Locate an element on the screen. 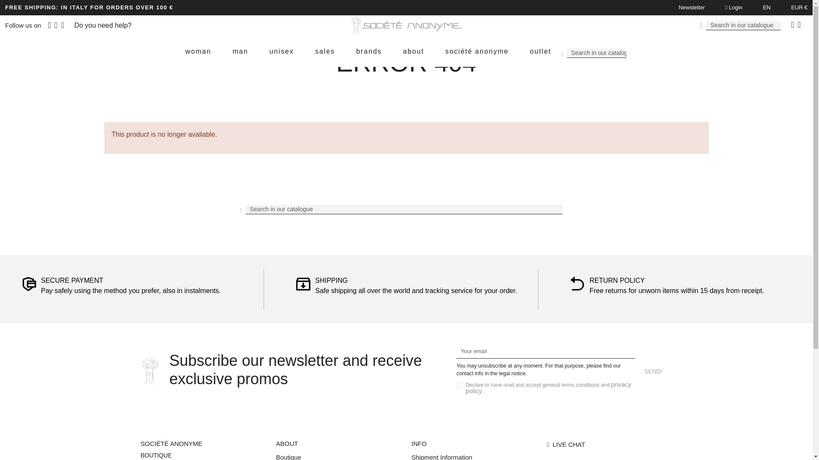 The image size is (819, 460). Login is located at coordinates (733, 7).